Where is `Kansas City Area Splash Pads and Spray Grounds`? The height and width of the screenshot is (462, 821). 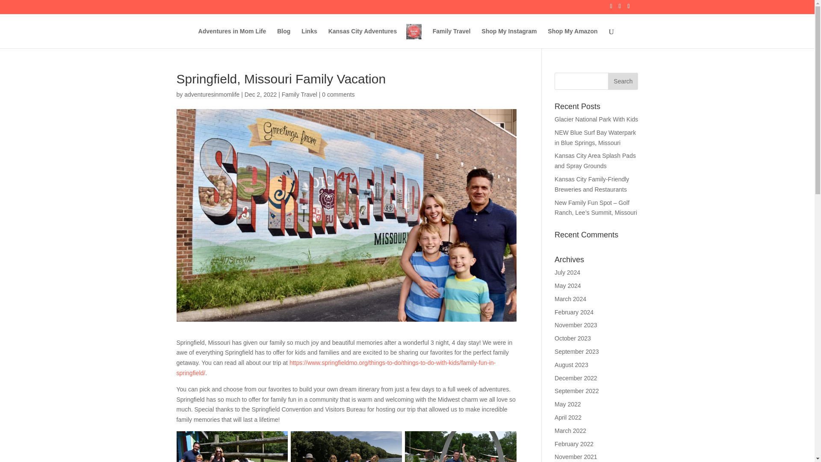
Kansas City Area Splash Pads and Spray Grounds is located at coordinates (595, 161).